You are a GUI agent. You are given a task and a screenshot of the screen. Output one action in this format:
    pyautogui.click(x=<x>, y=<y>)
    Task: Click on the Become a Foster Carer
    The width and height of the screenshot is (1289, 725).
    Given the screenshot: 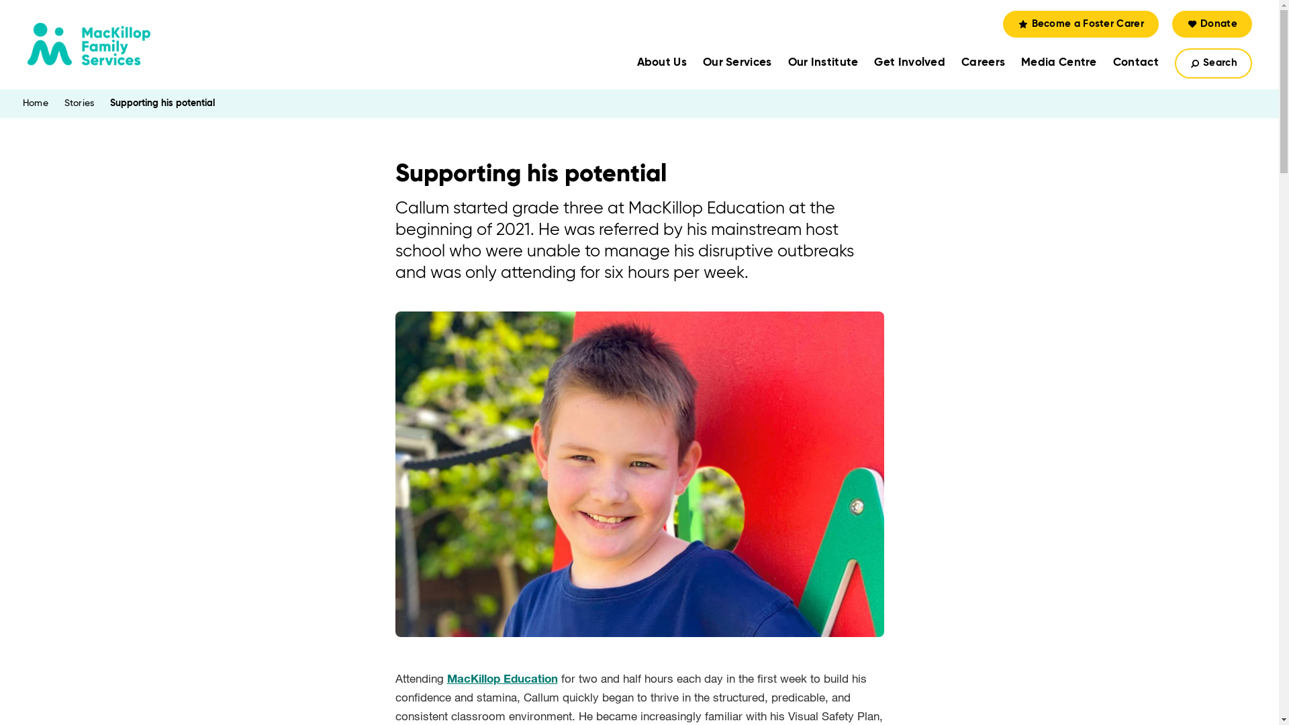 What is the action you would take?
    pyautogui.click(x=1081, y=24)
    